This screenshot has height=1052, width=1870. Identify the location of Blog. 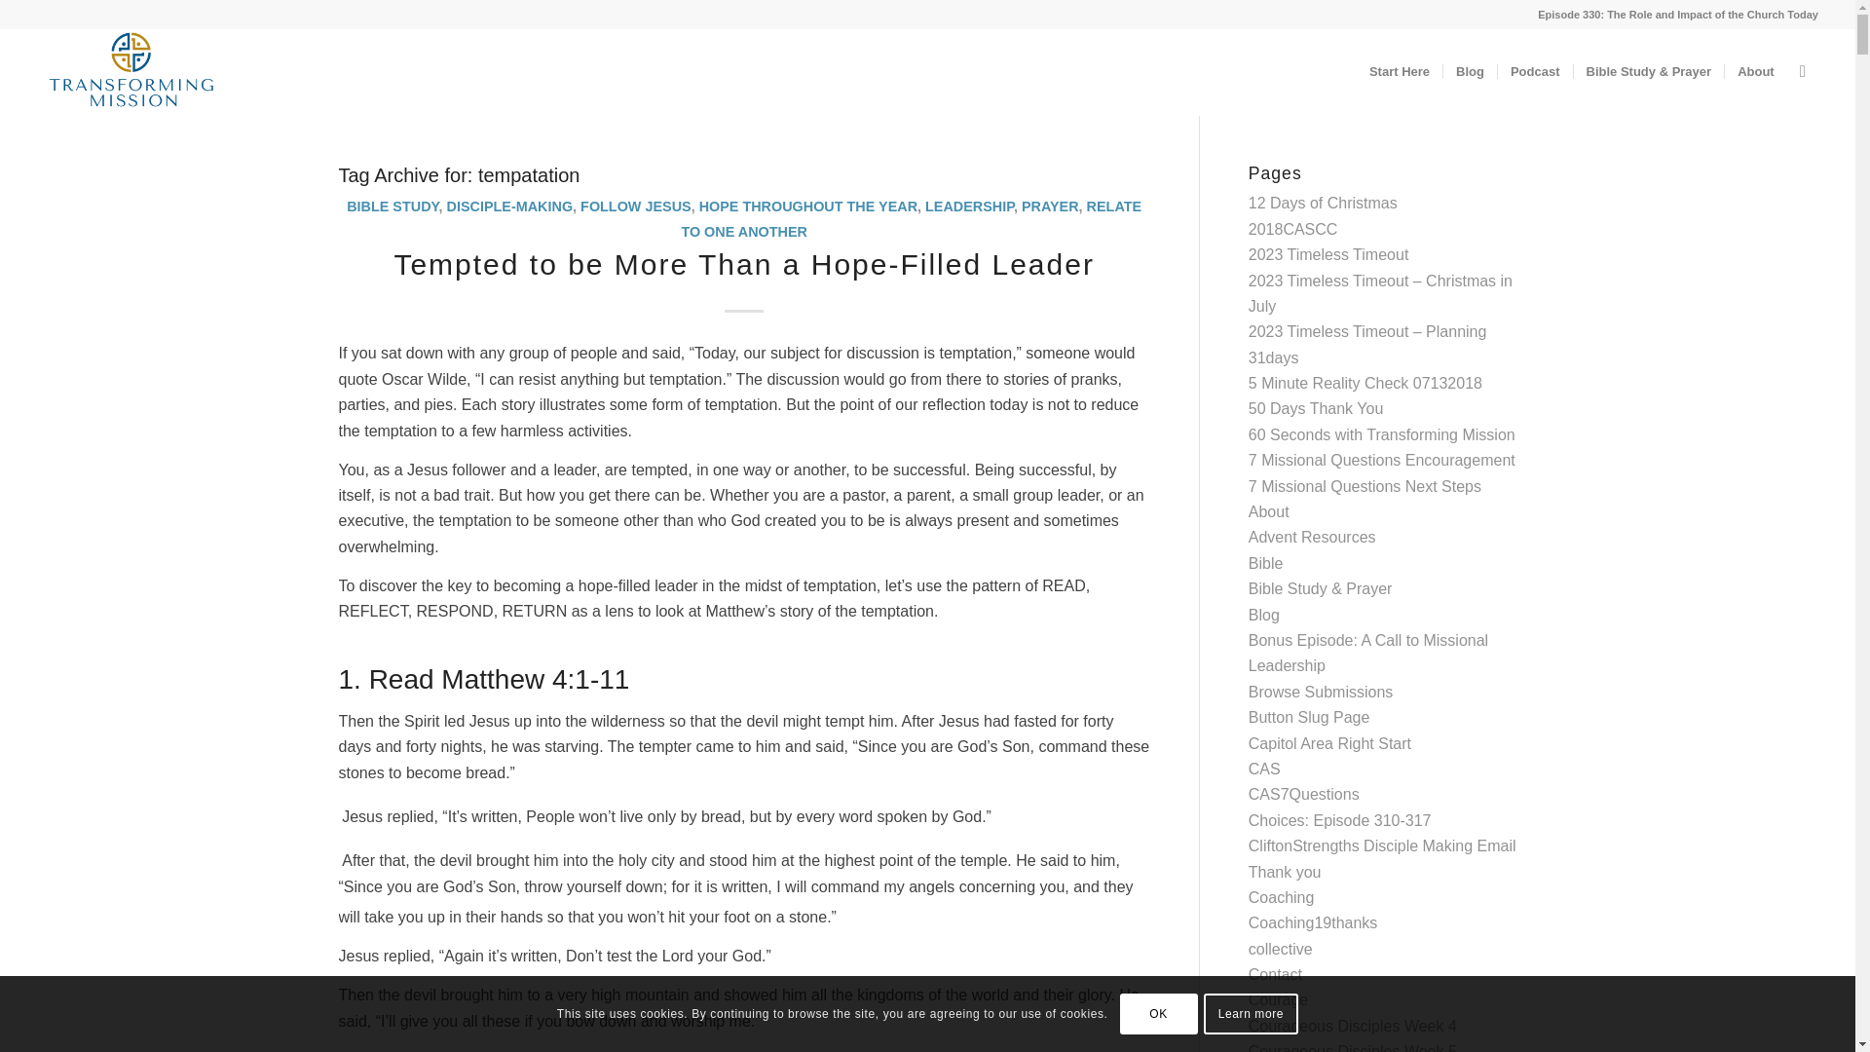
(1264, 616).